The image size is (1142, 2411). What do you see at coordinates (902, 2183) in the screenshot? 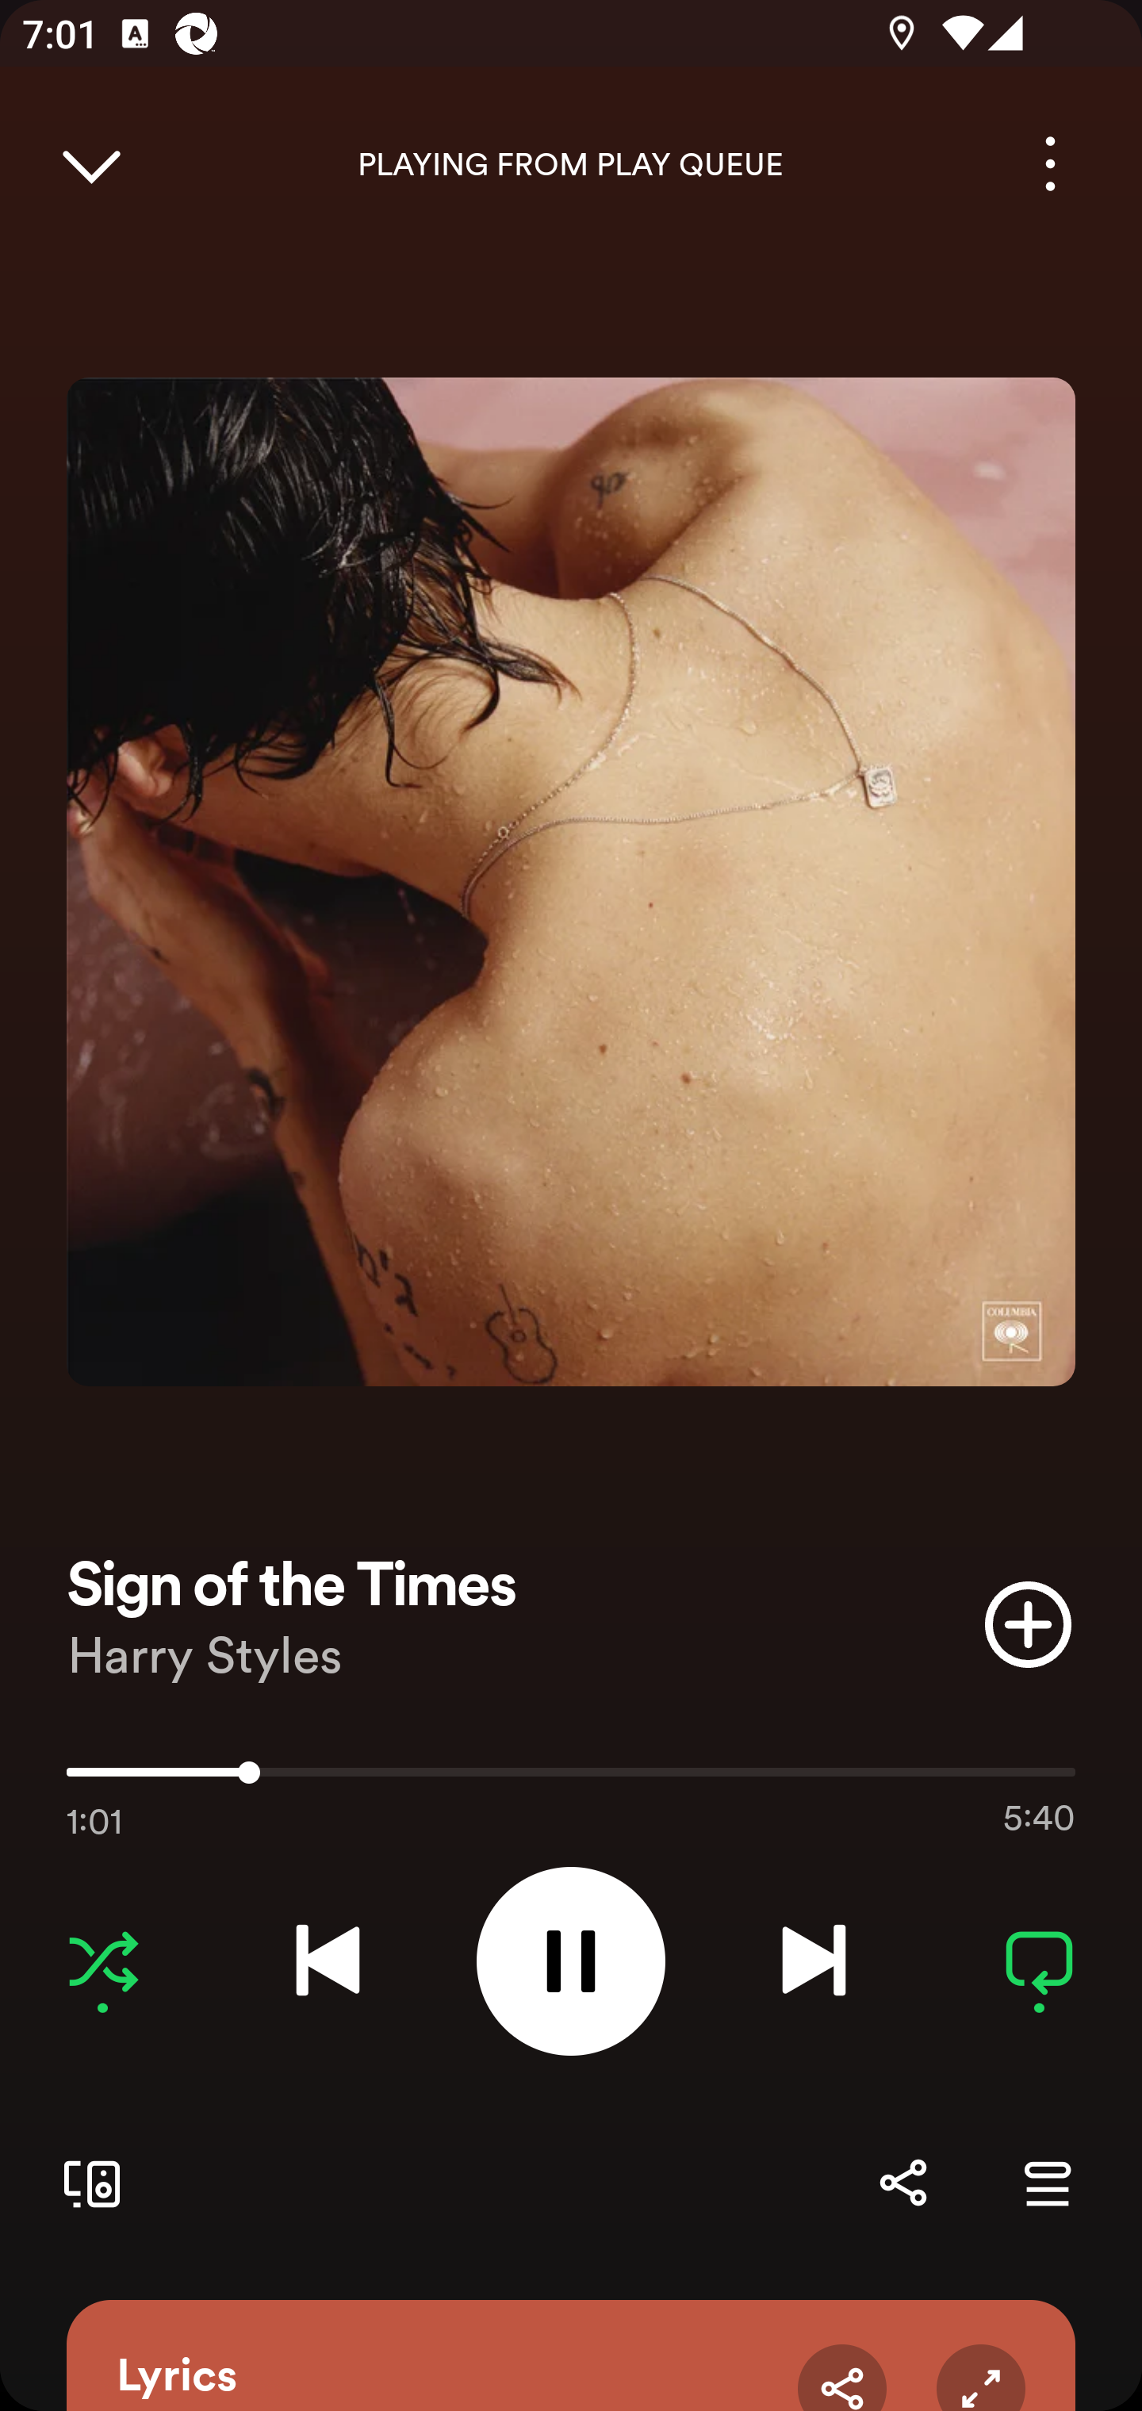
I see `Share` at bounding box center [902, 2183].